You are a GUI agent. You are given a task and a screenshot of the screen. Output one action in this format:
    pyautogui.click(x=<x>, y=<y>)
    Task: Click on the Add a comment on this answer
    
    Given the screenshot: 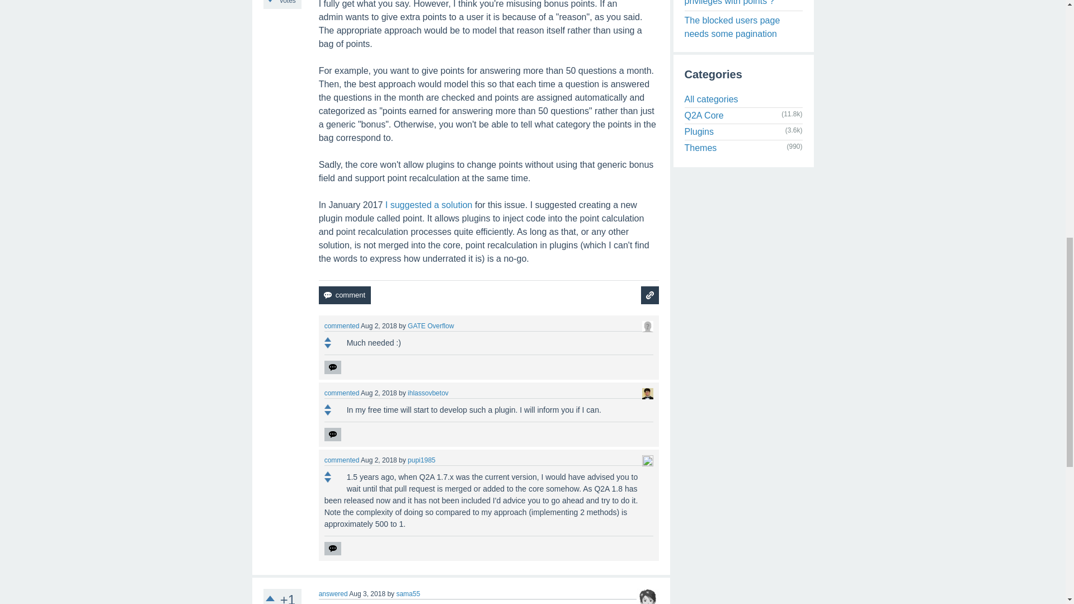 What is the action you would take?
    pyautogui.click(x=345, y=295)
    